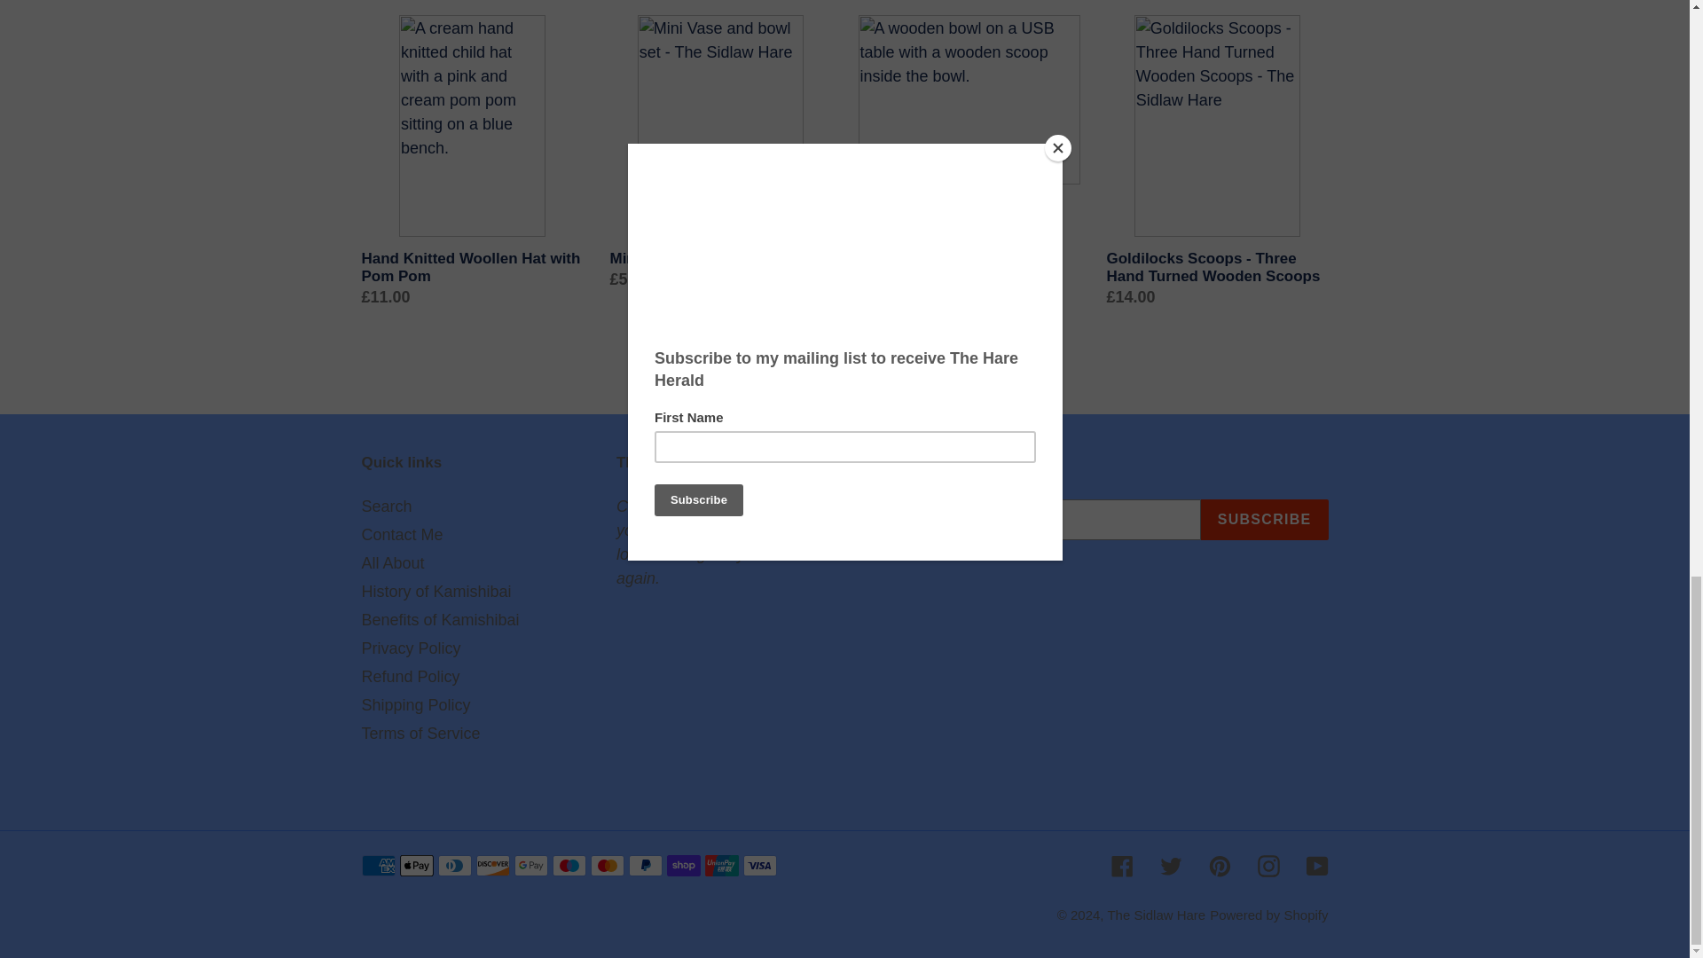 This screenshot has width=1703, height=958. What do you see at coordinates (412, 648) in the screenshot?
I see `Privacy Policy` at bounding box center [412, 648].